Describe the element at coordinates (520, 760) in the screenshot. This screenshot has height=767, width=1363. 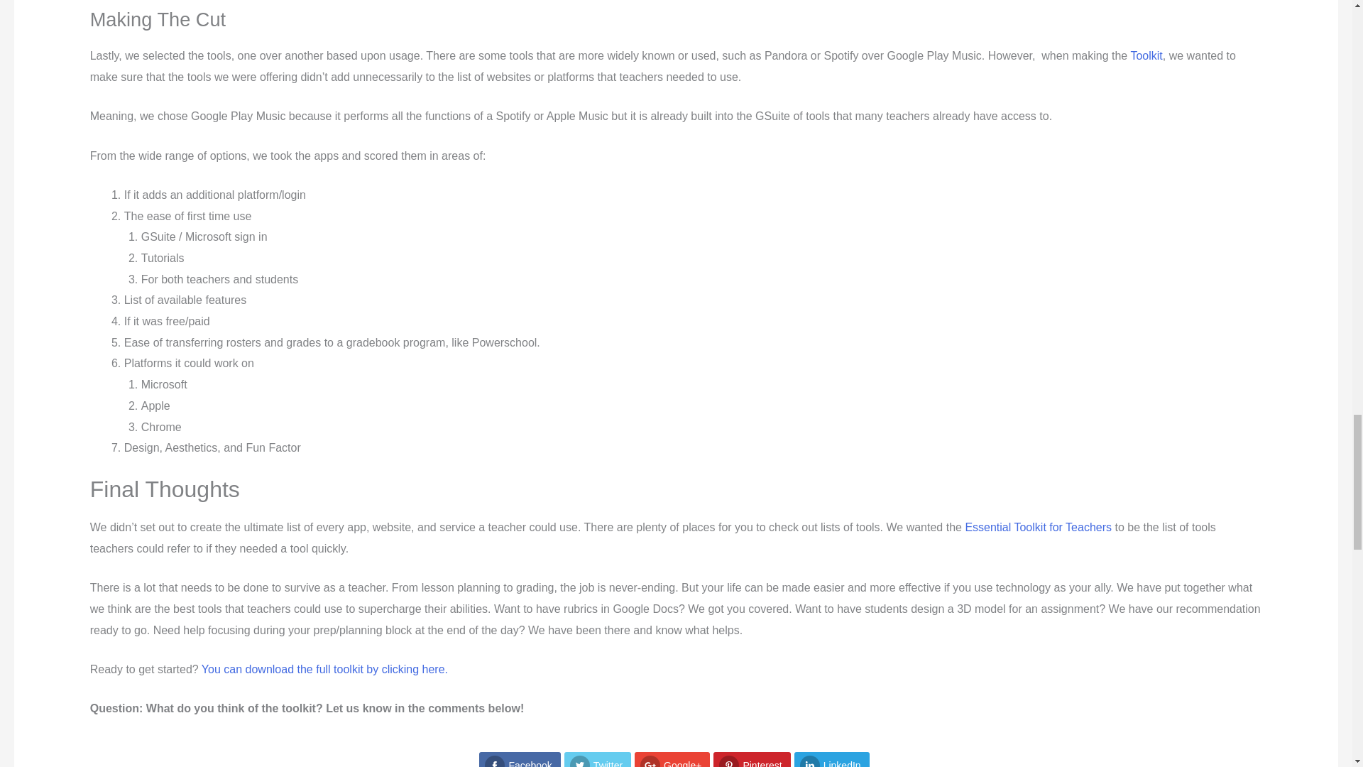
I see `Facebook` at that location.